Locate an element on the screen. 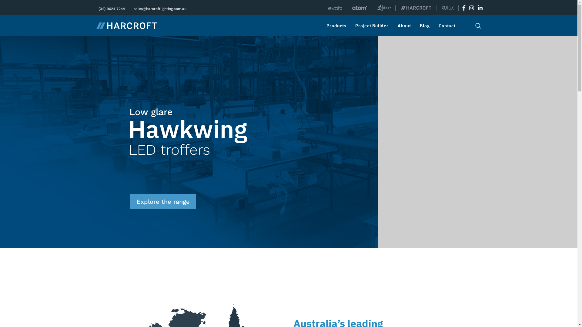 This screenshot has width=582, height=327. Blog is located at coordinates (426, 26).